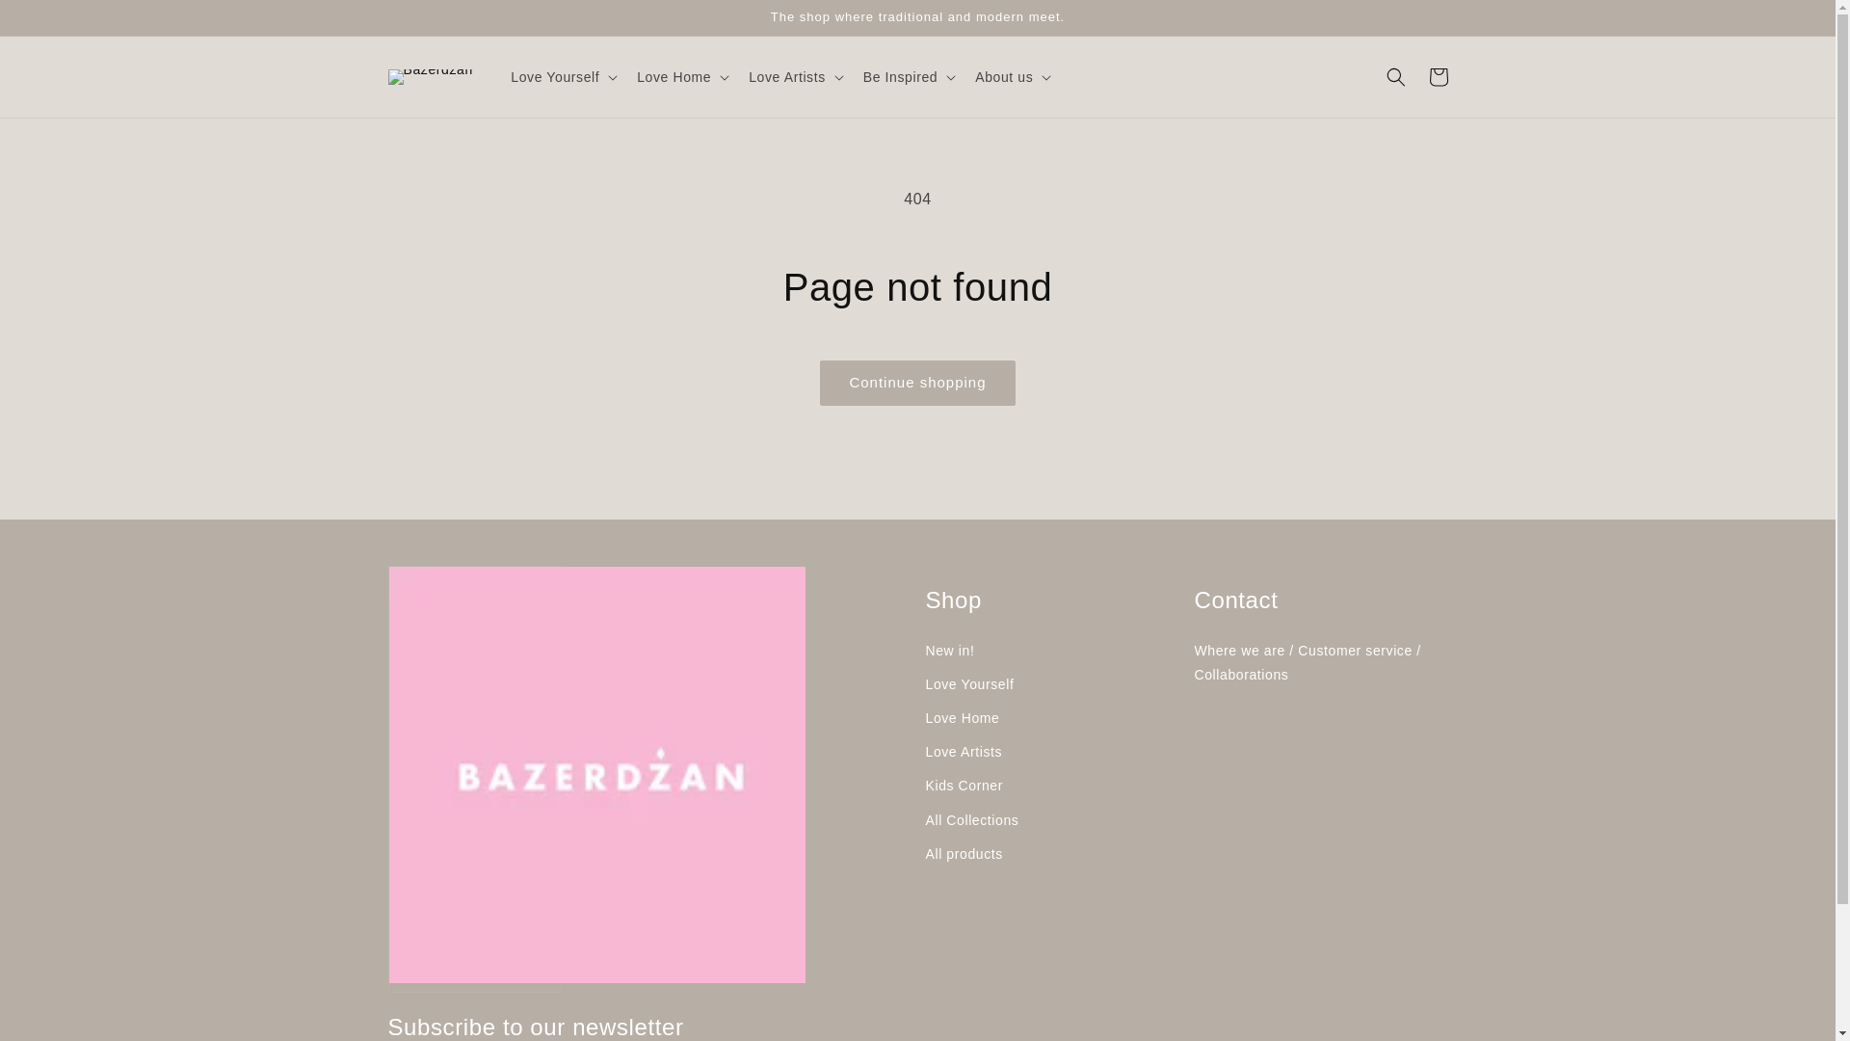  What do you see at coordinates (1052, 652) in the screenshot?
I see `New in!` at bounding box center [1052, 652].